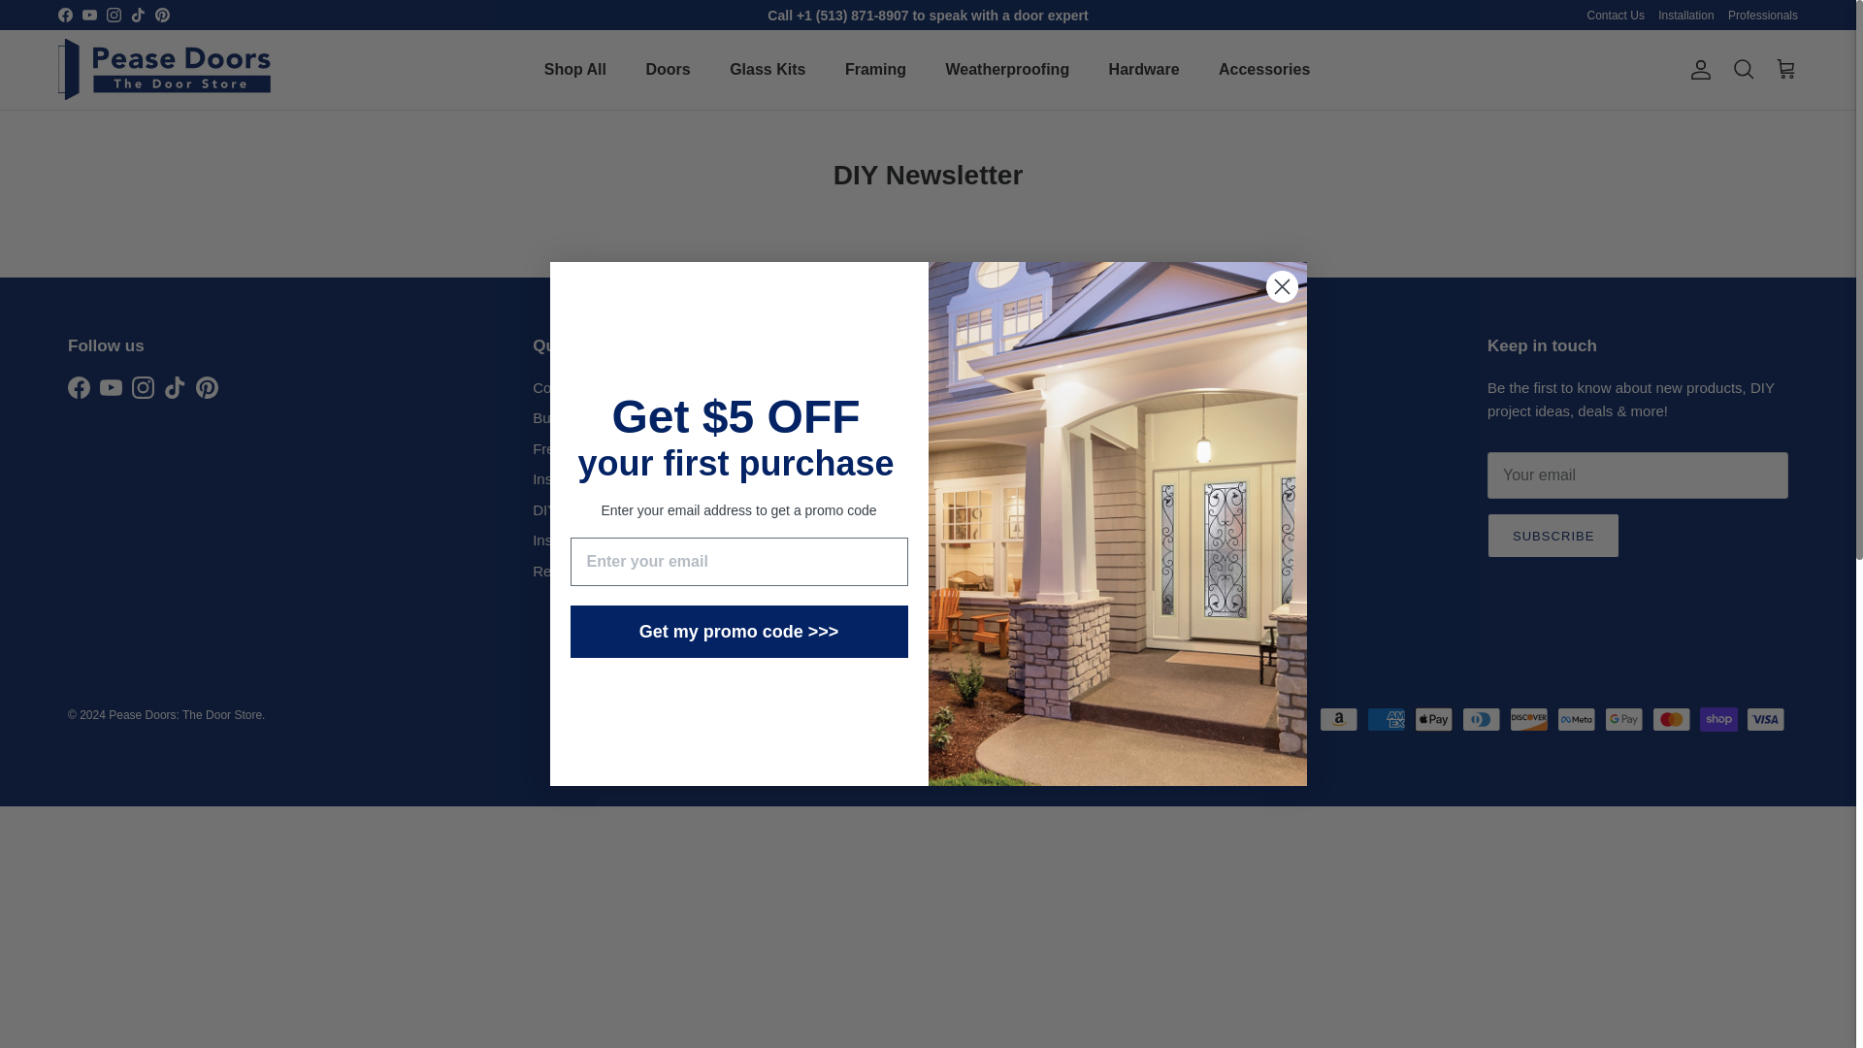  Describe the element at coordinates (875, 69) in the screenshot. I see `Framing` at that location.